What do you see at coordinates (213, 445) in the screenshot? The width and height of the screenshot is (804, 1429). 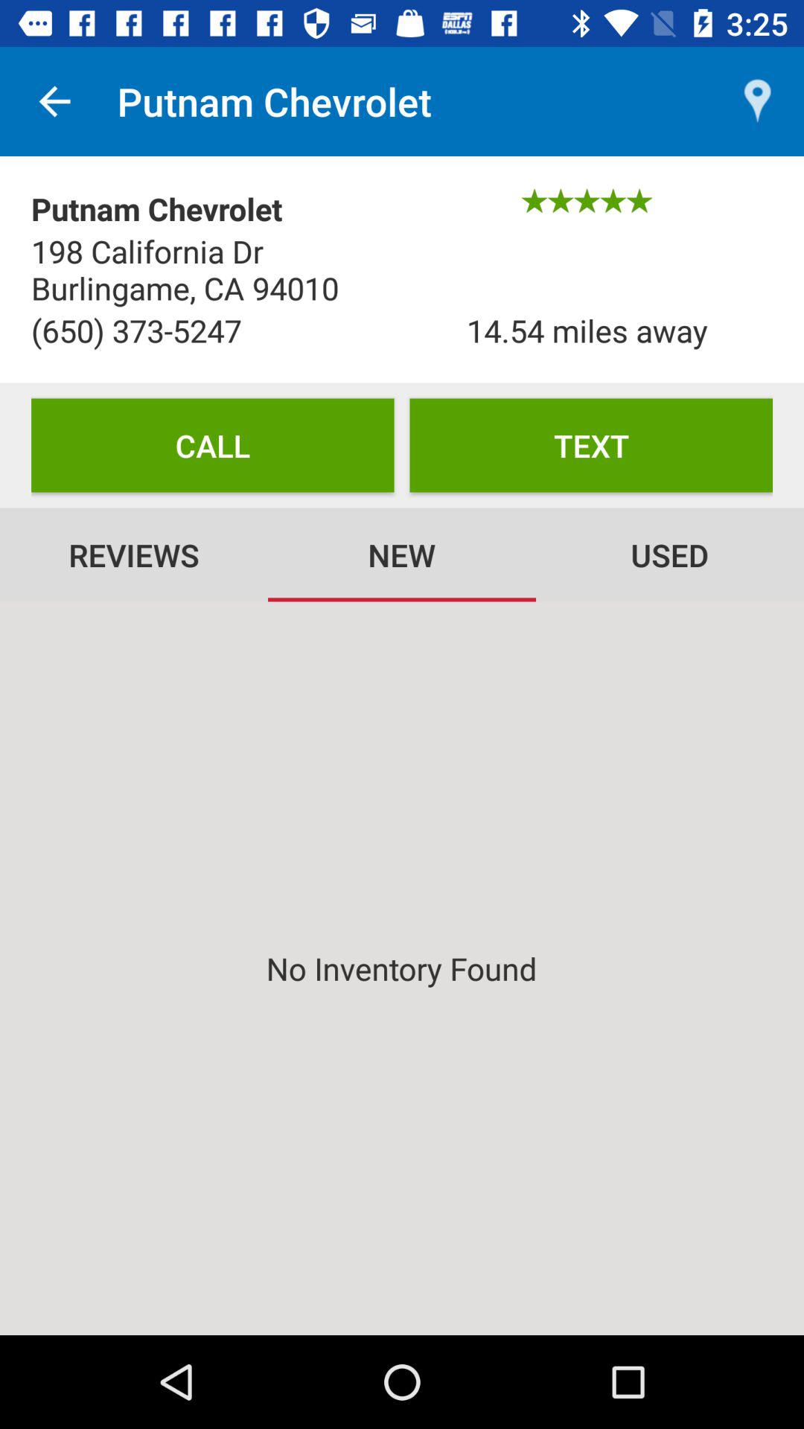 I see `press the icon above the reviews item` at bounding box center [213, 445].